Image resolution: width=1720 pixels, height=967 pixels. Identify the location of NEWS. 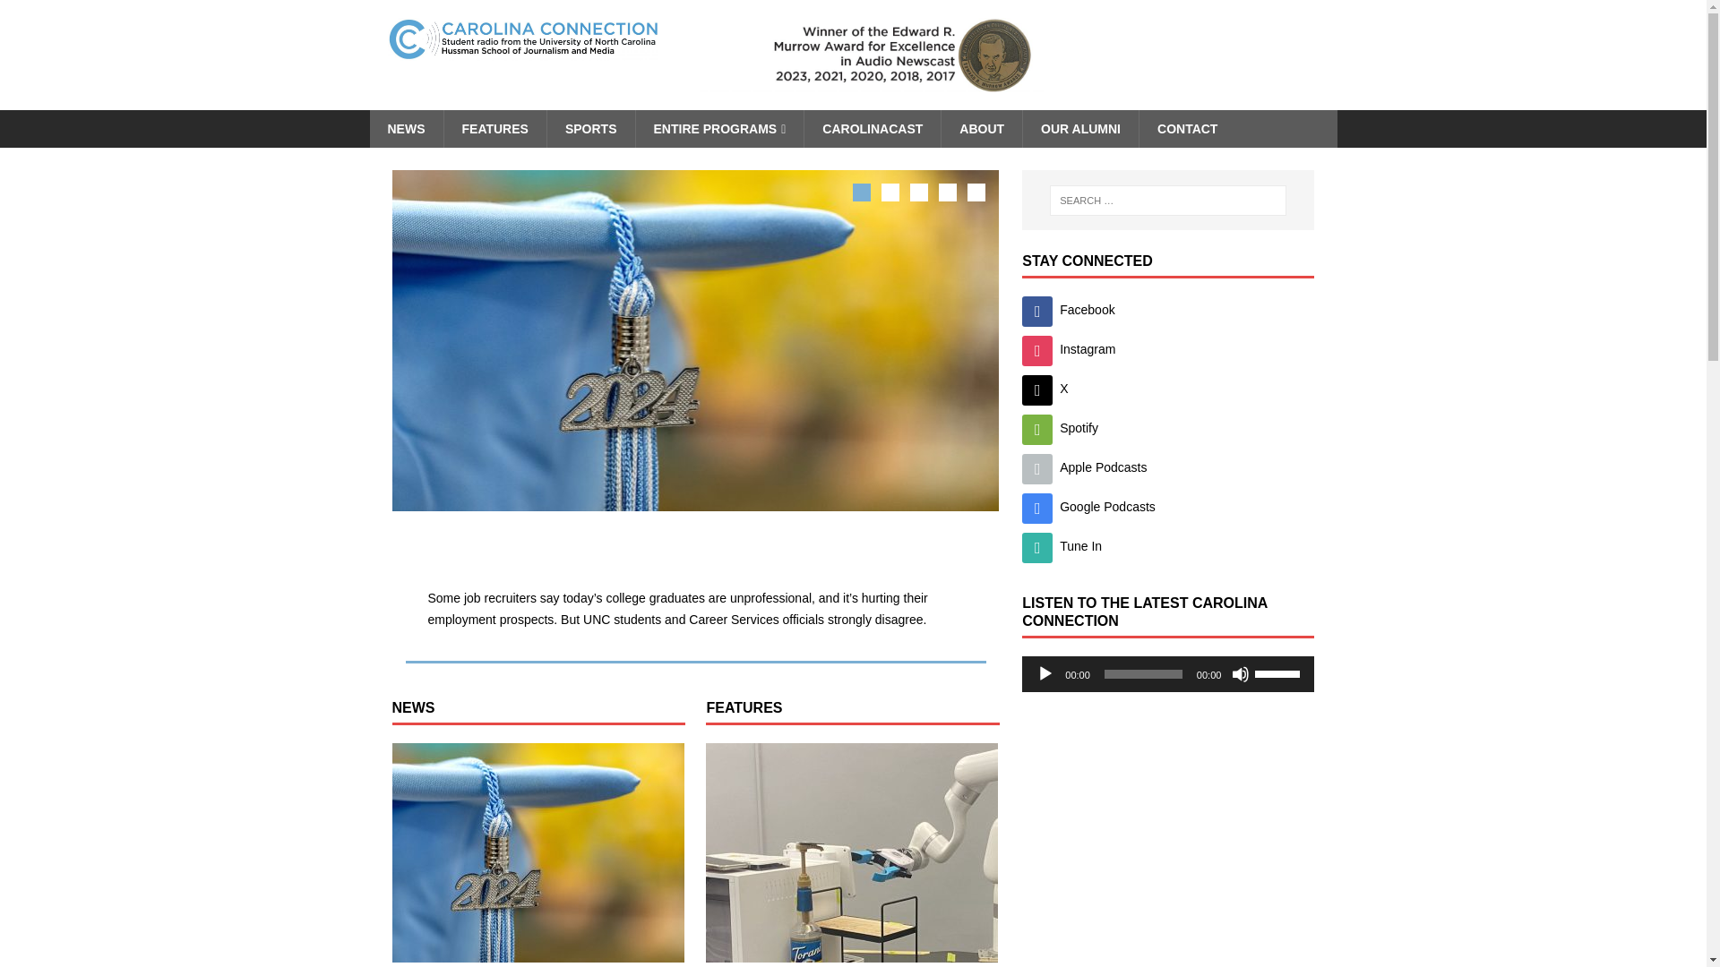
(405, 129).